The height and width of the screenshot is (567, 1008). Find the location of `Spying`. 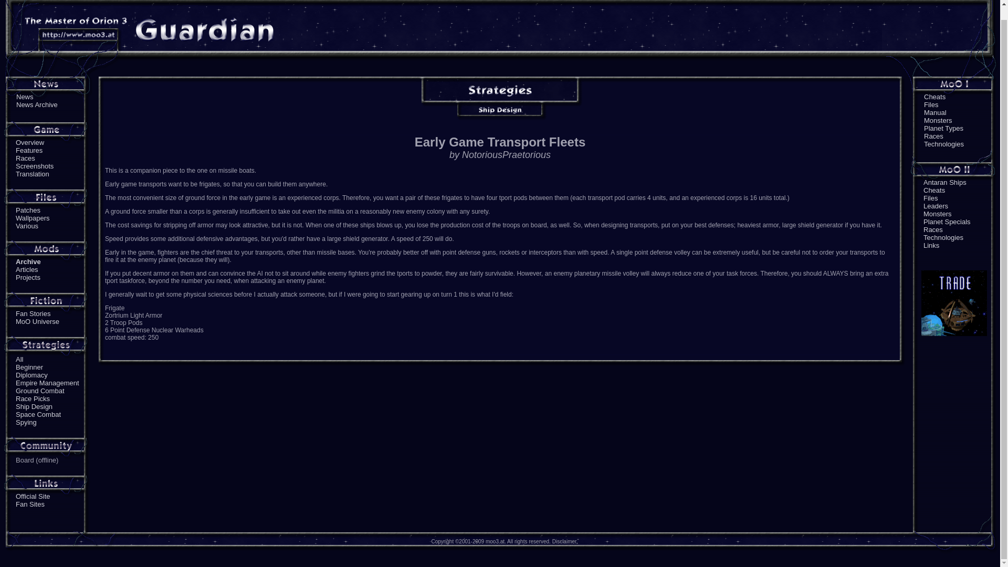

Spying is located at coordinates (26, 422).